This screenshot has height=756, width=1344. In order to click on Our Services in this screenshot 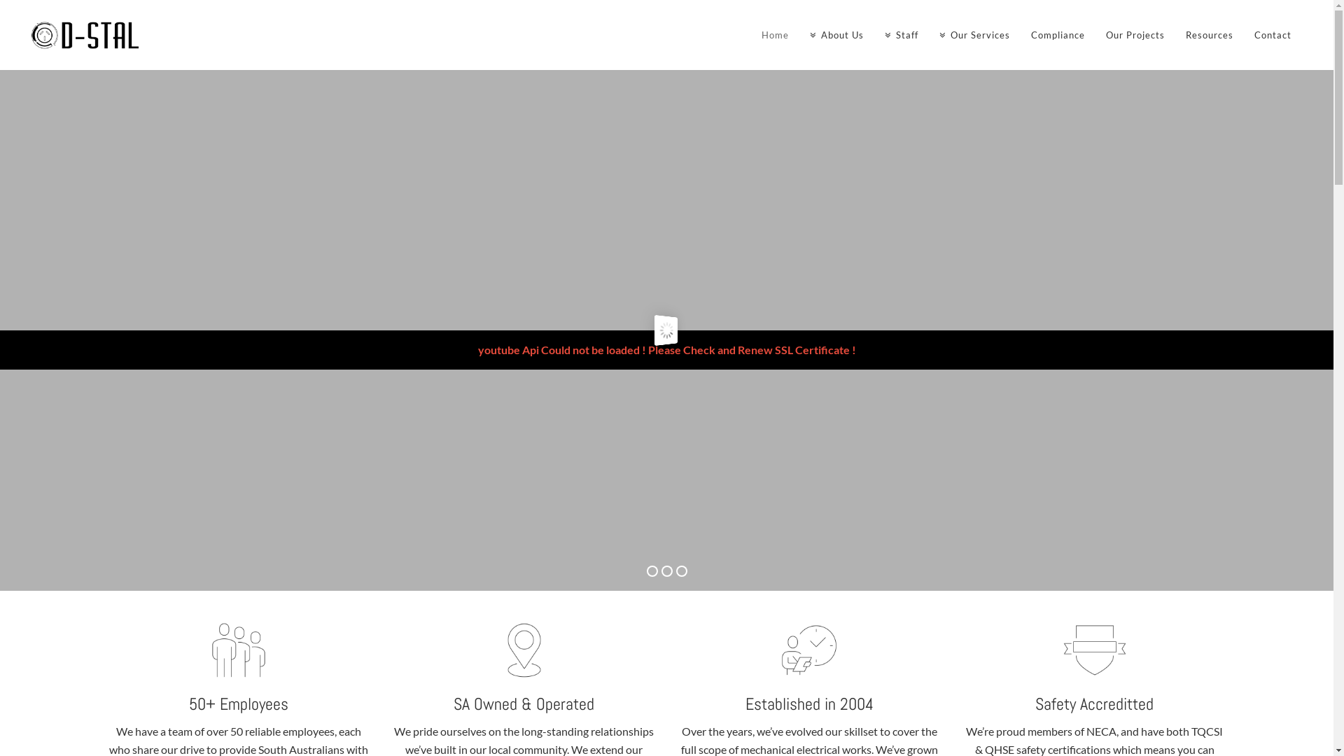, I will do `click(974, 35)`.